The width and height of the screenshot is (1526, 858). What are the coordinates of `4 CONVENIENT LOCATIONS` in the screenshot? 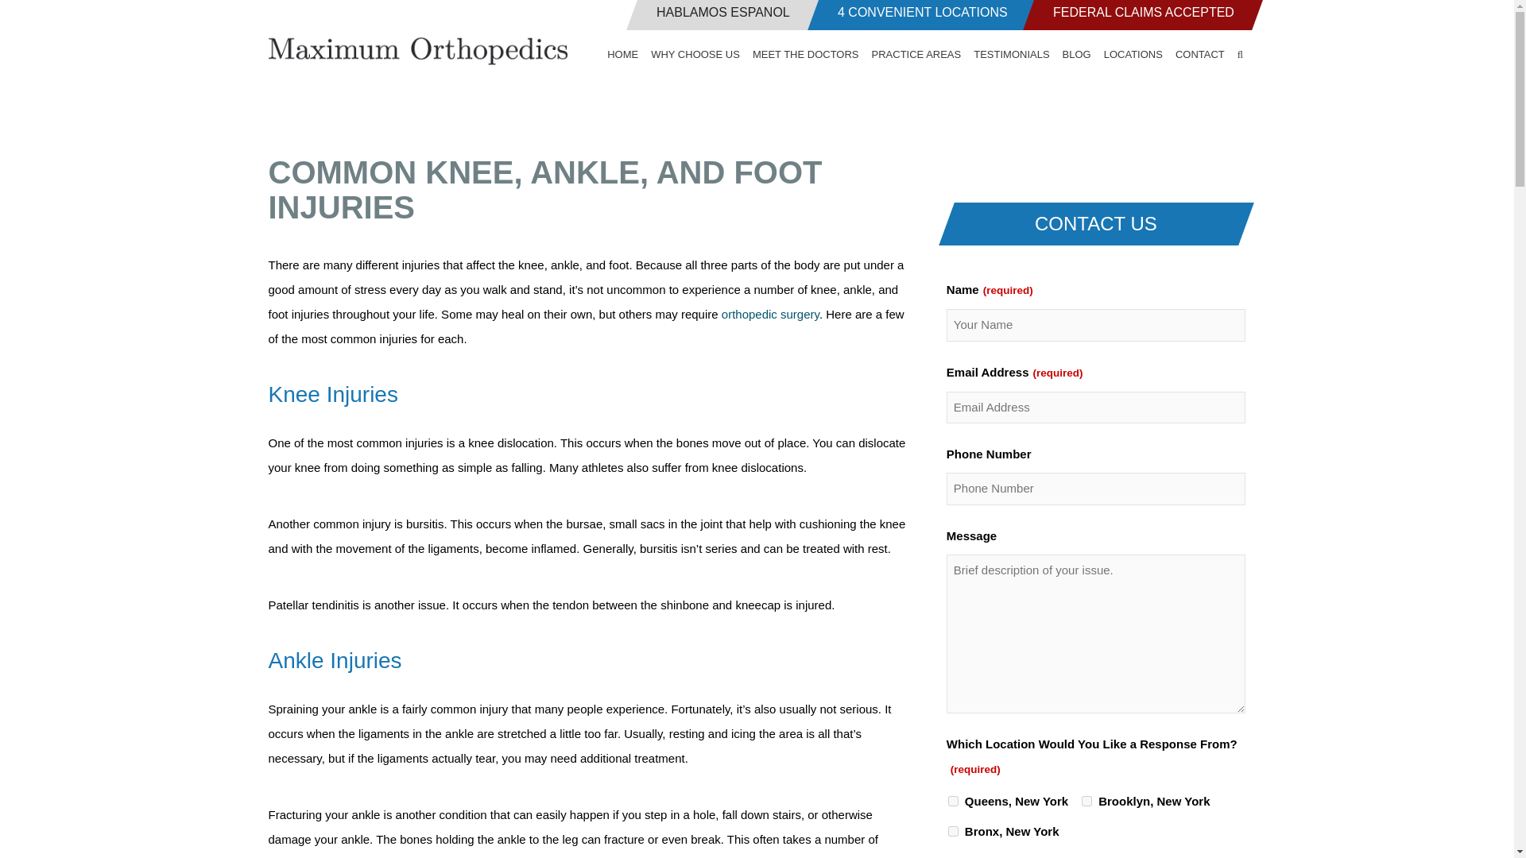 It's located at (917, 14).